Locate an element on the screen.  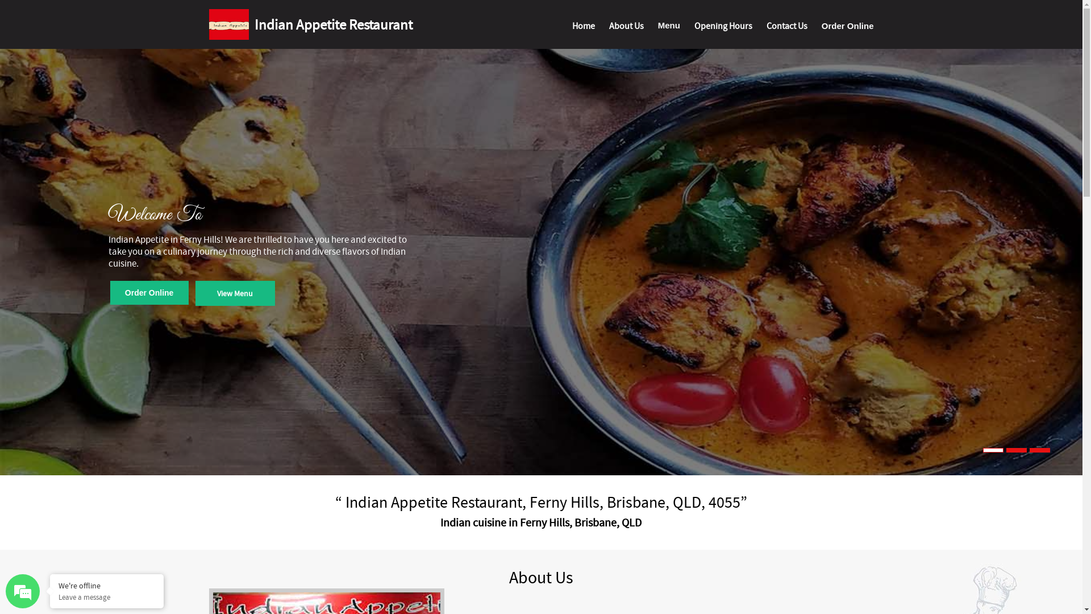
Order Online is located at coordinates (848, 28).